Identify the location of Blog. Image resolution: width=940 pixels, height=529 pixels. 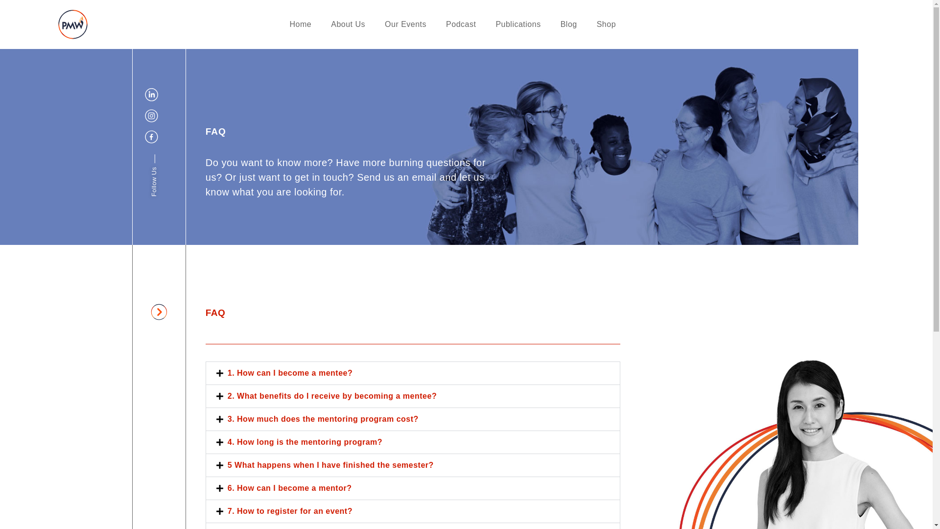
(569, 24).